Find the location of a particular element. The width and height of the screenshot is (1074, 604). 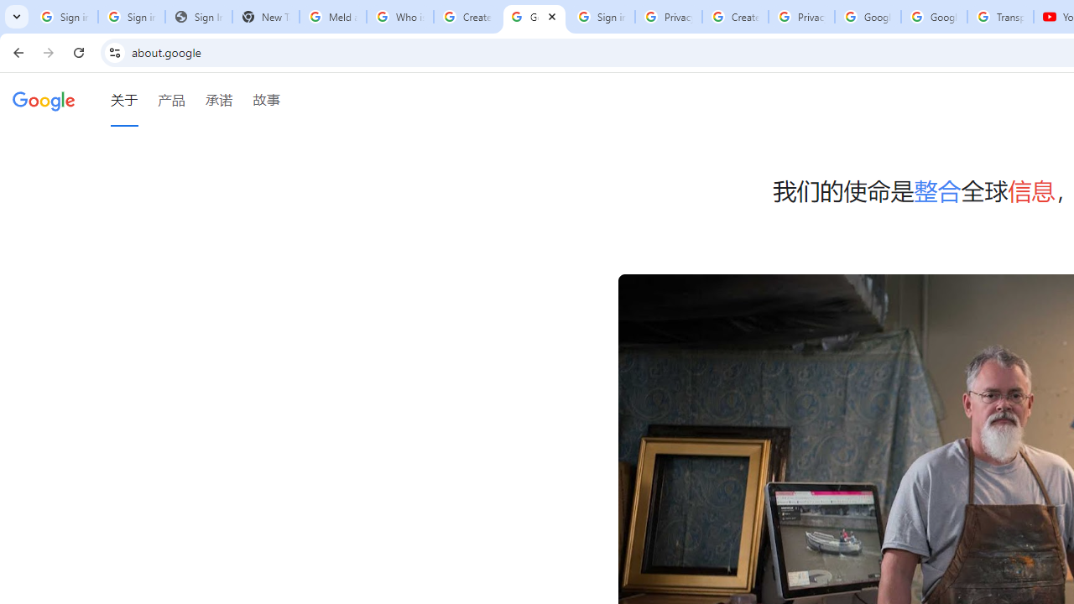

Create your Google Account is located at coordinates (735, 17).